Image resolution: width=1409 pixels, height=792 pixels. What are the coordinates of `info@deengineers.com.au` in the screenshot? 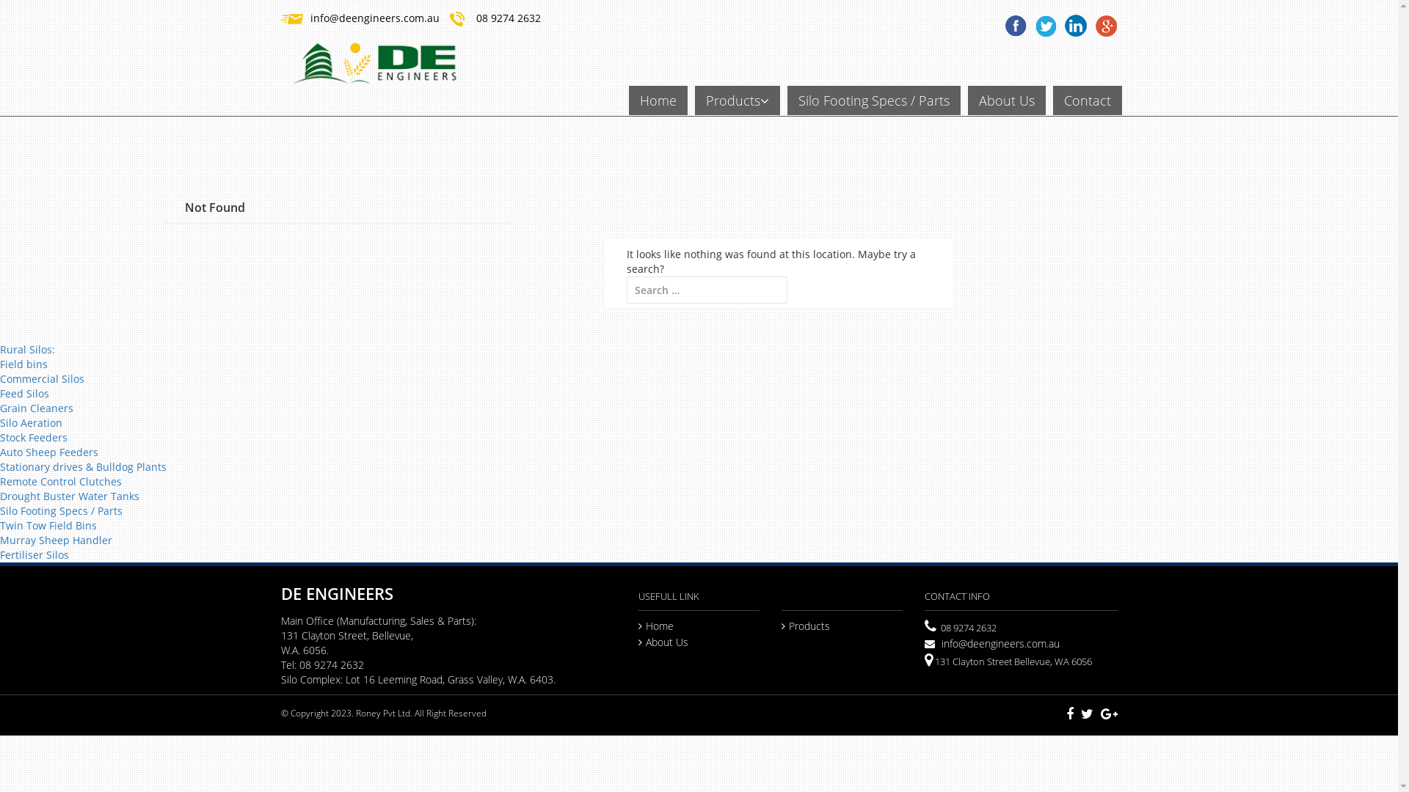 It's located at (992, 644).